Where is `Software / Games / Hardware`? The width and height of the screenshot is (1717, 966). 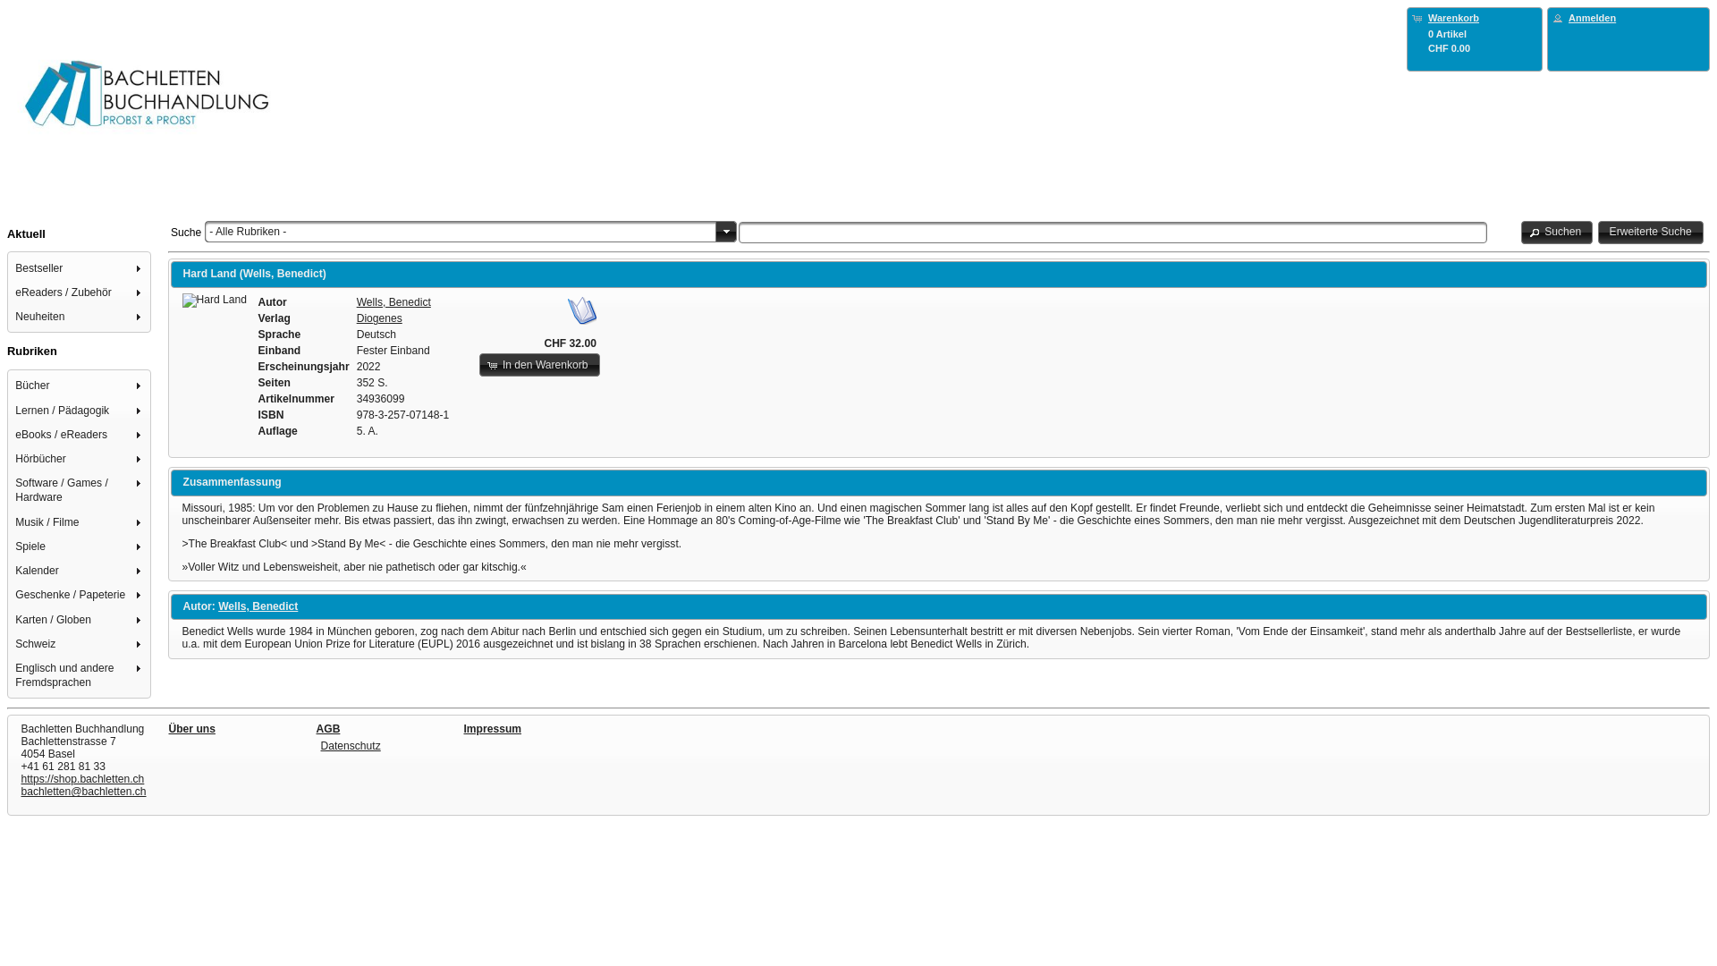 Software / Games / Hardware is located at coordinates (80, 490).